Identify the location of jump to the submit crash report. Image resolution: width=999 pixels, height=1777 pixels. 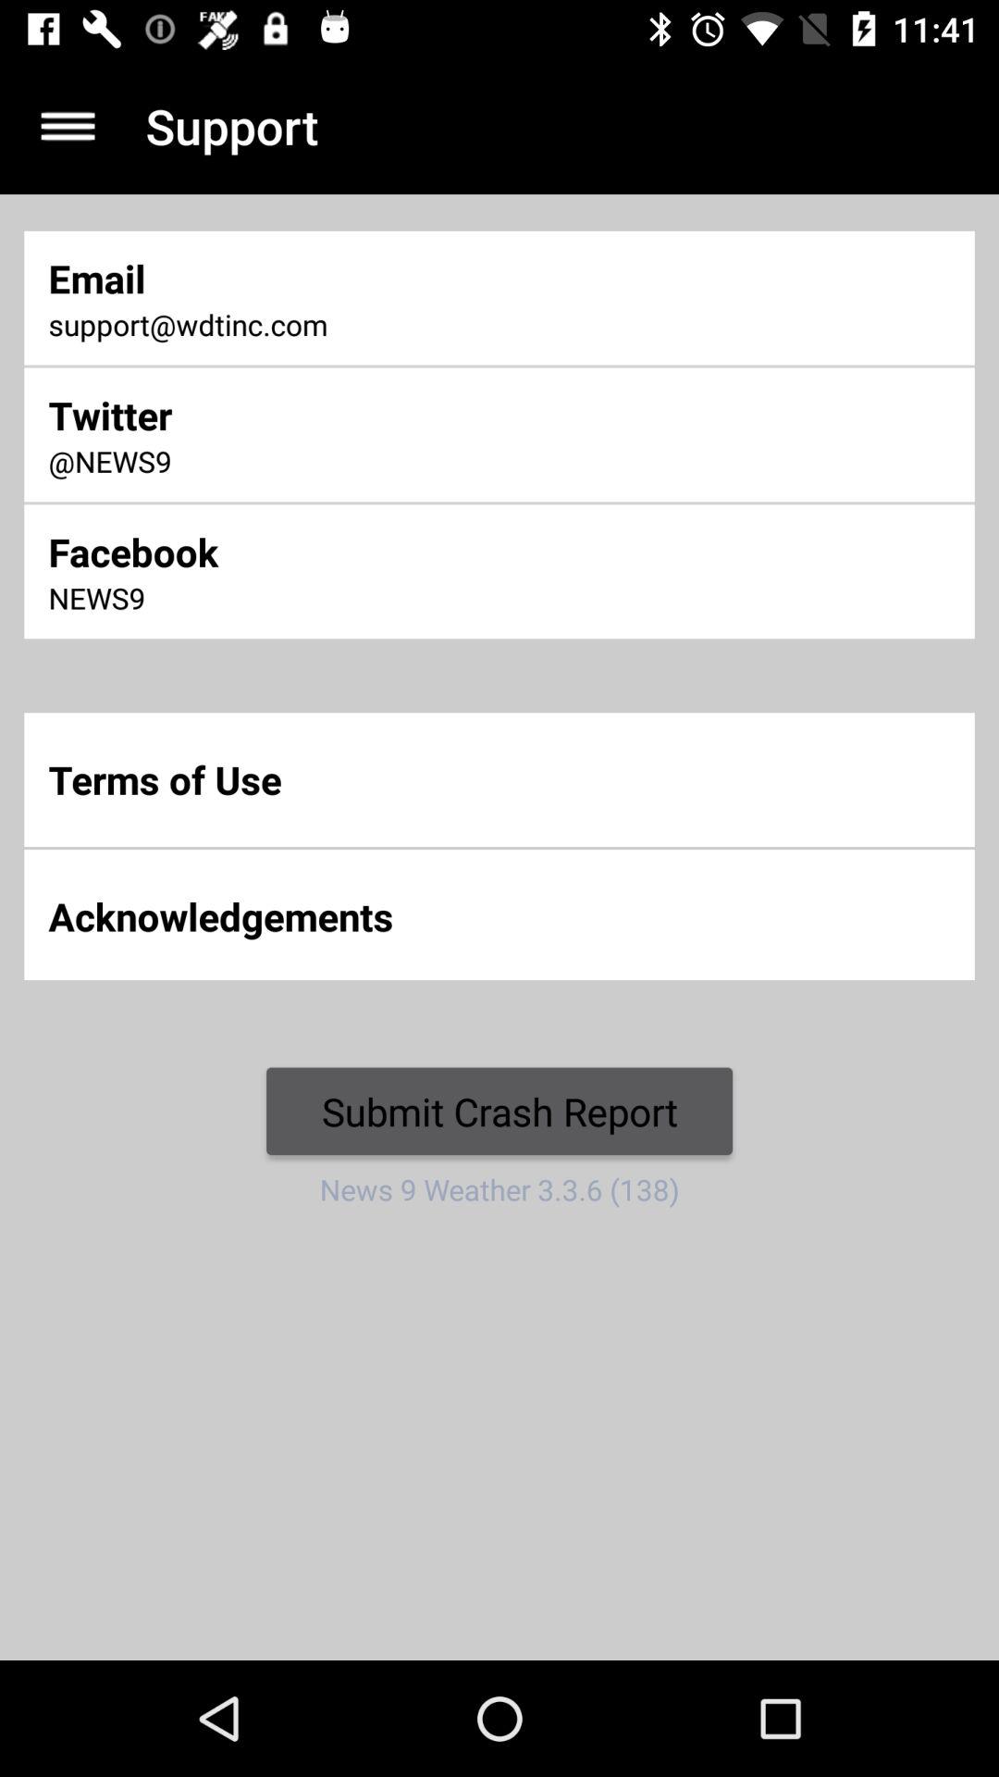
(499, 1111).